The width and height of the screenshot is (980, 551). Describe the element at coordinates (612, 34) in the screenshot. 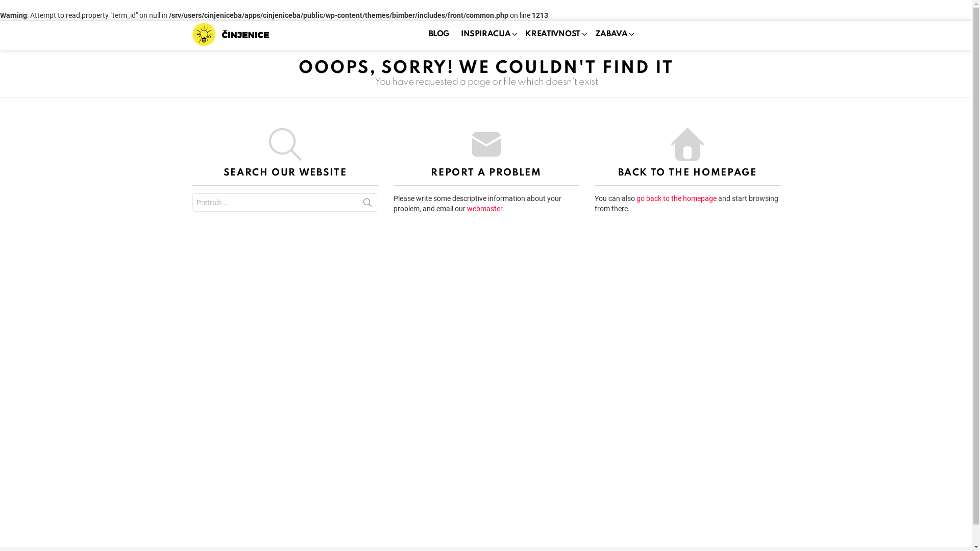

I see `ZABAVA` at that location.